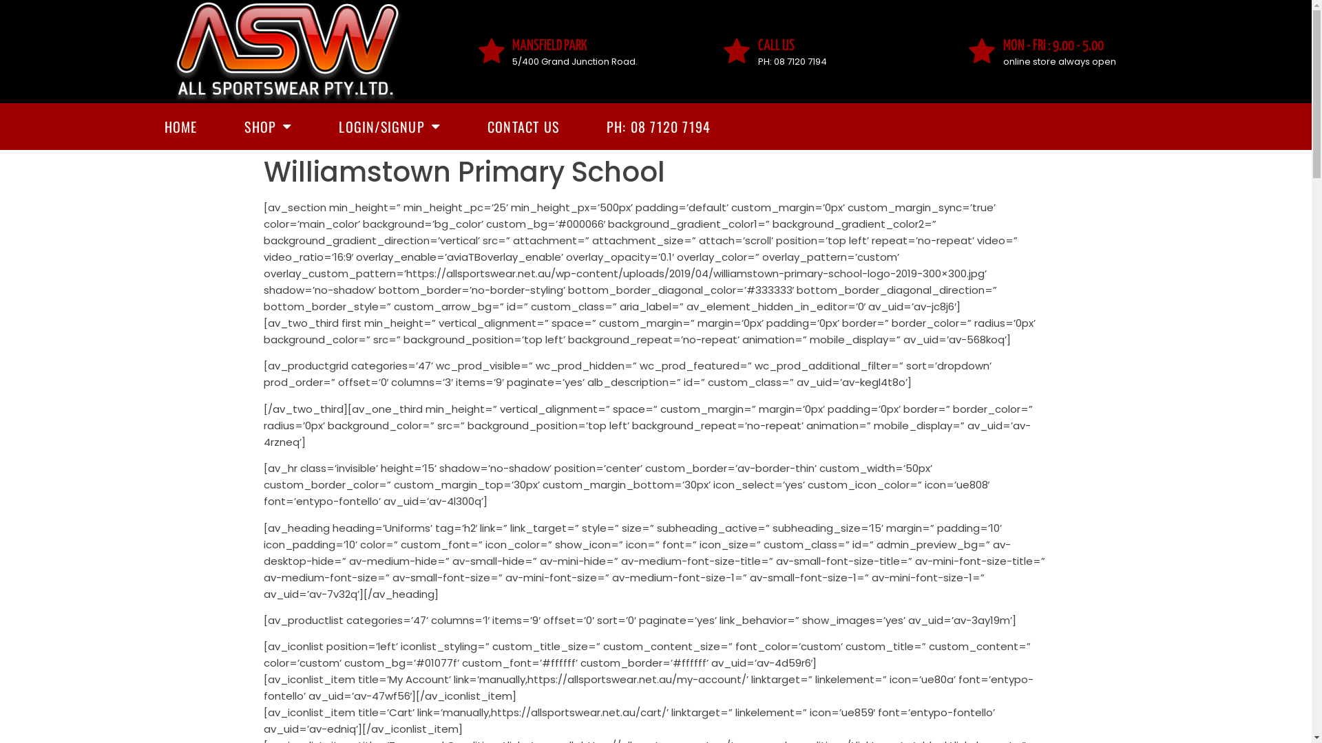  Describe the element at coordinates (181, 127) in the screenshot. I see `HOME` at that location.